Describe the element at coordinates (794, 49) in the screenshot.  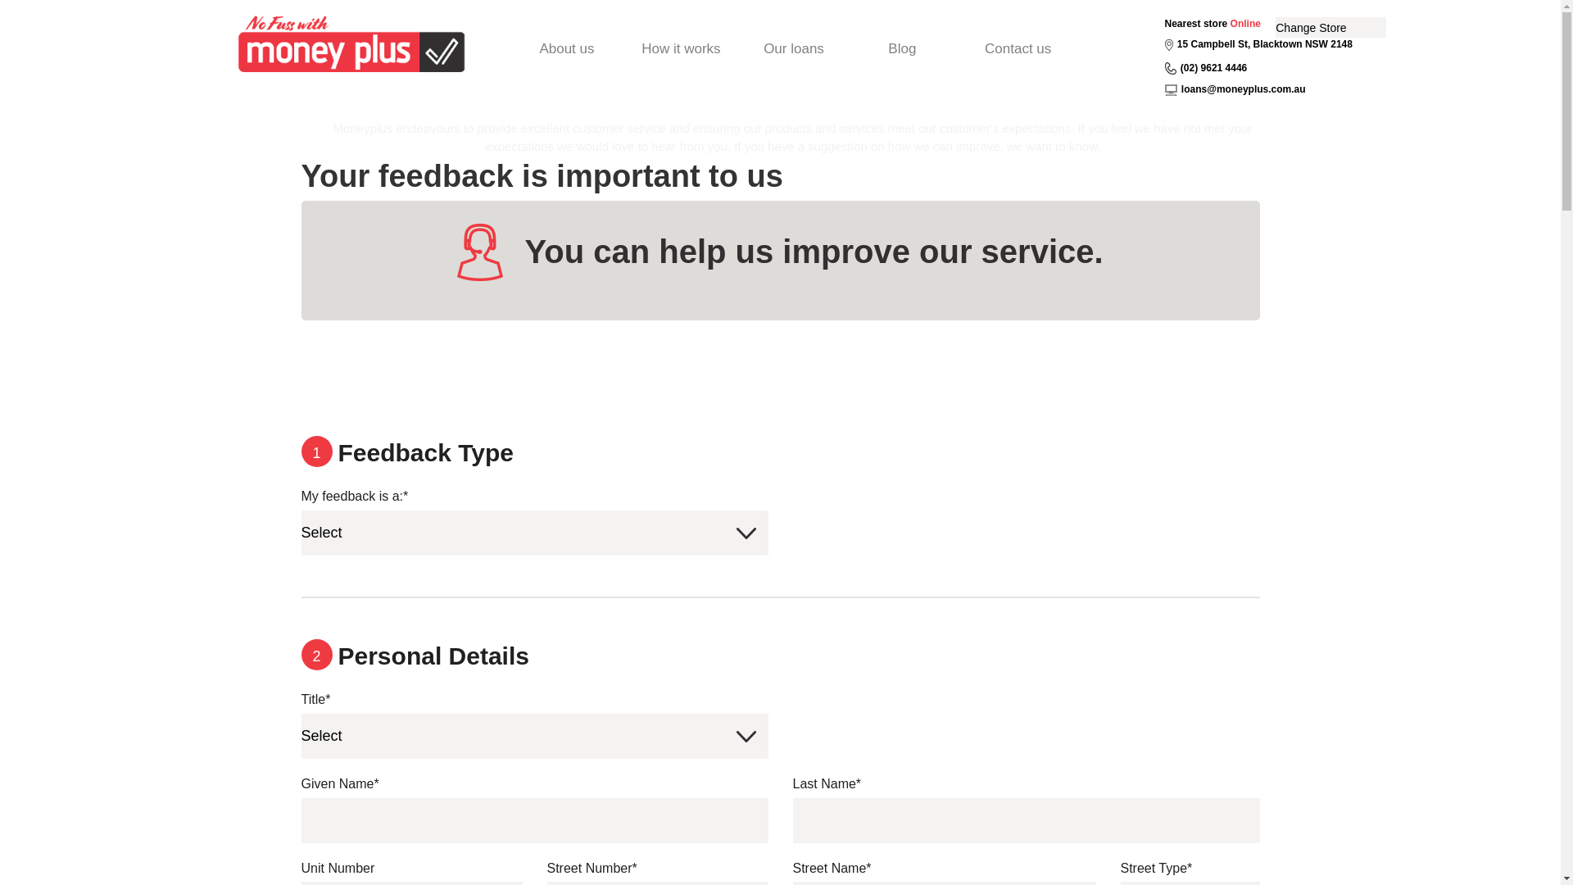
I see `Our loans` at that location.